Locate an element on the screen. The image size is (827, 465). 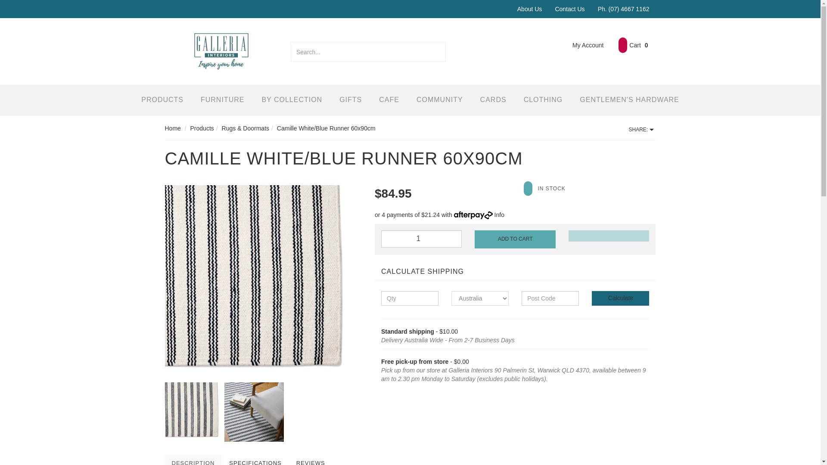
Large View is located at coordinates (263, 283).